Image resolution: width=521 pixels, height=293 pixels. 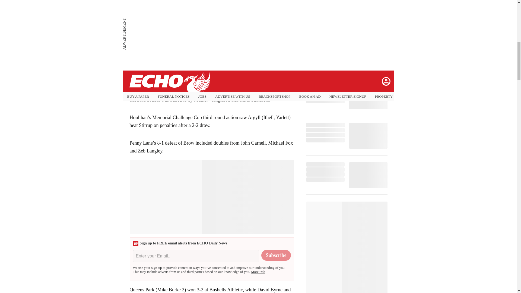 What do you see at coordinates (276, 255) in the screenshot?
I see `Subscribe` at bounding box center [276, 255].